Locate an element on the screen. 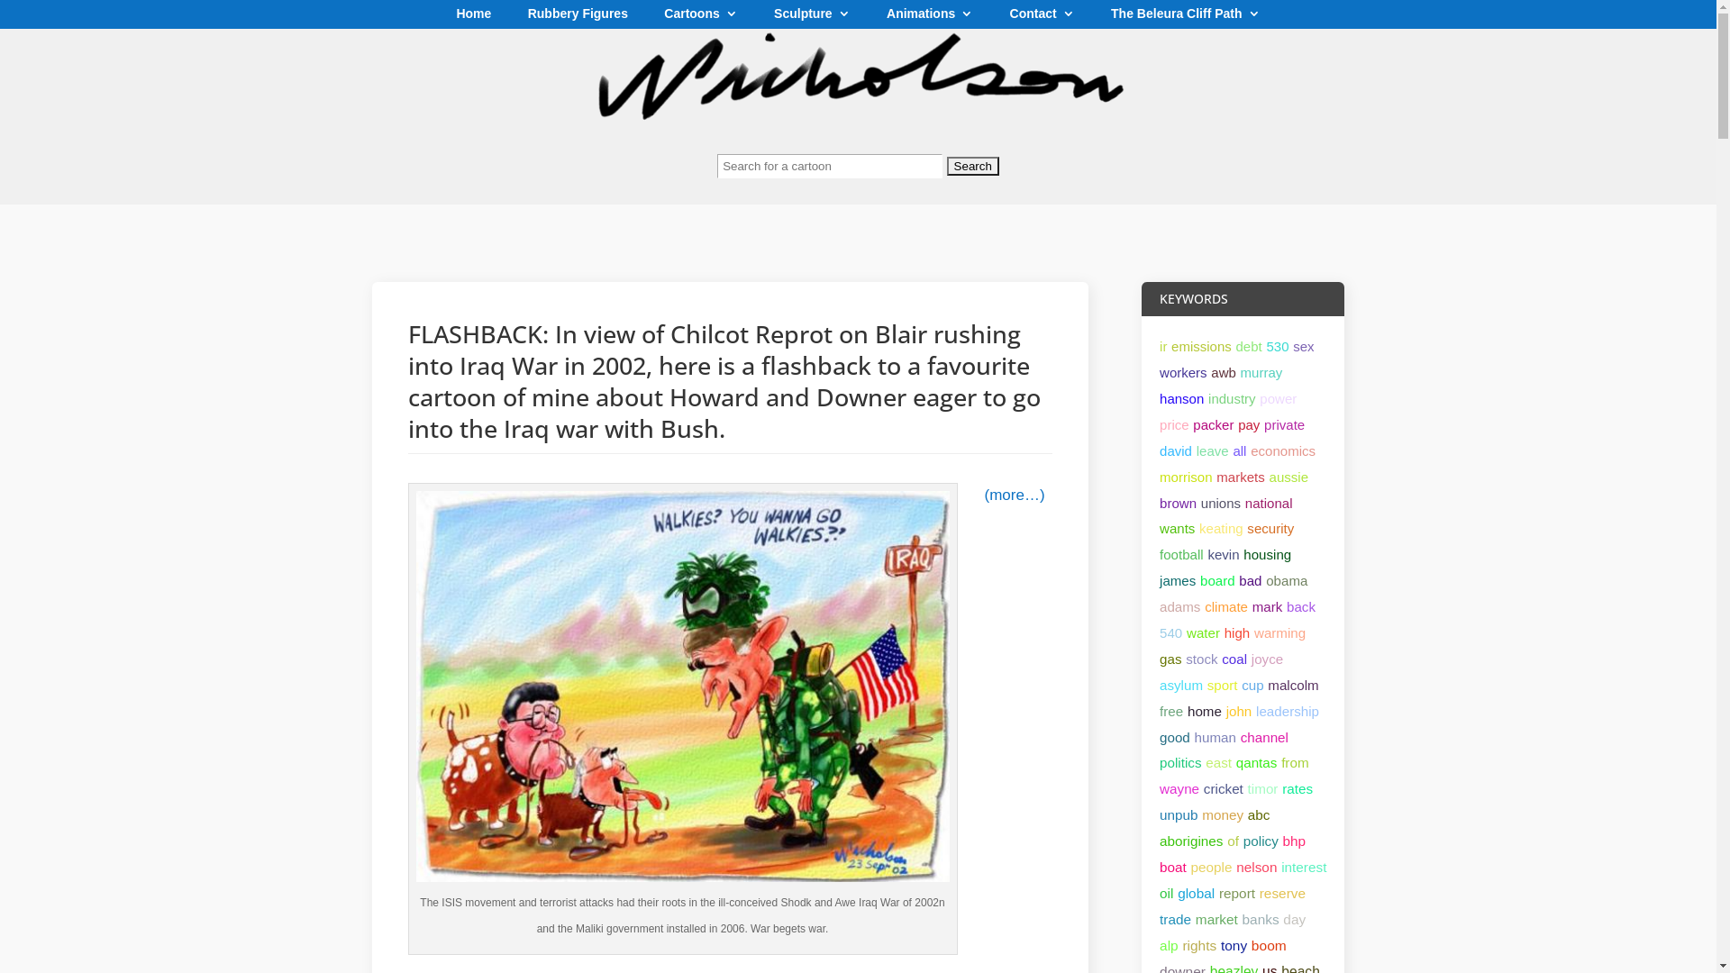  markets is located at coordinates (1241, 477).